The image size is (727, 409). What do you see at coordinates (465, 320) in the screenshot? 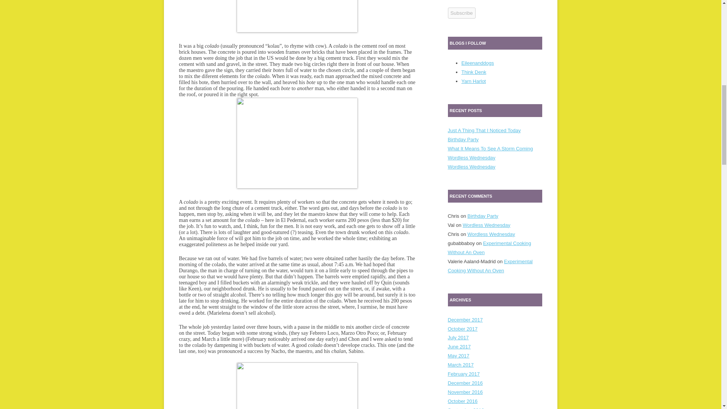
I see `December 2017` at bounding box center [465, 320].